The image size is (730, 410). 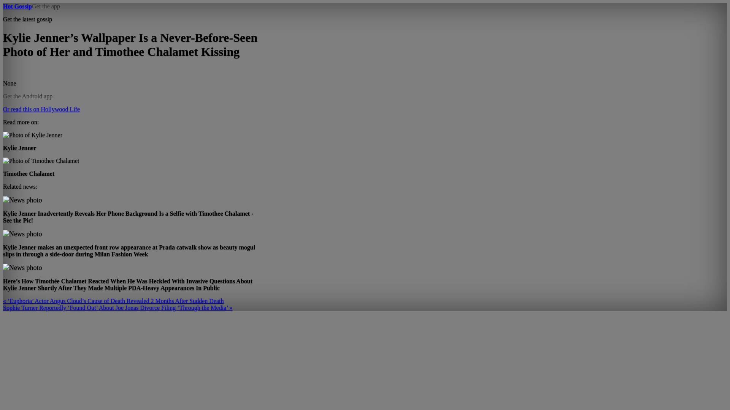 What do you see at coordinates (17, 6) in the screenshot?
I see `Hot Gossip` at bounding box center [17, 6].